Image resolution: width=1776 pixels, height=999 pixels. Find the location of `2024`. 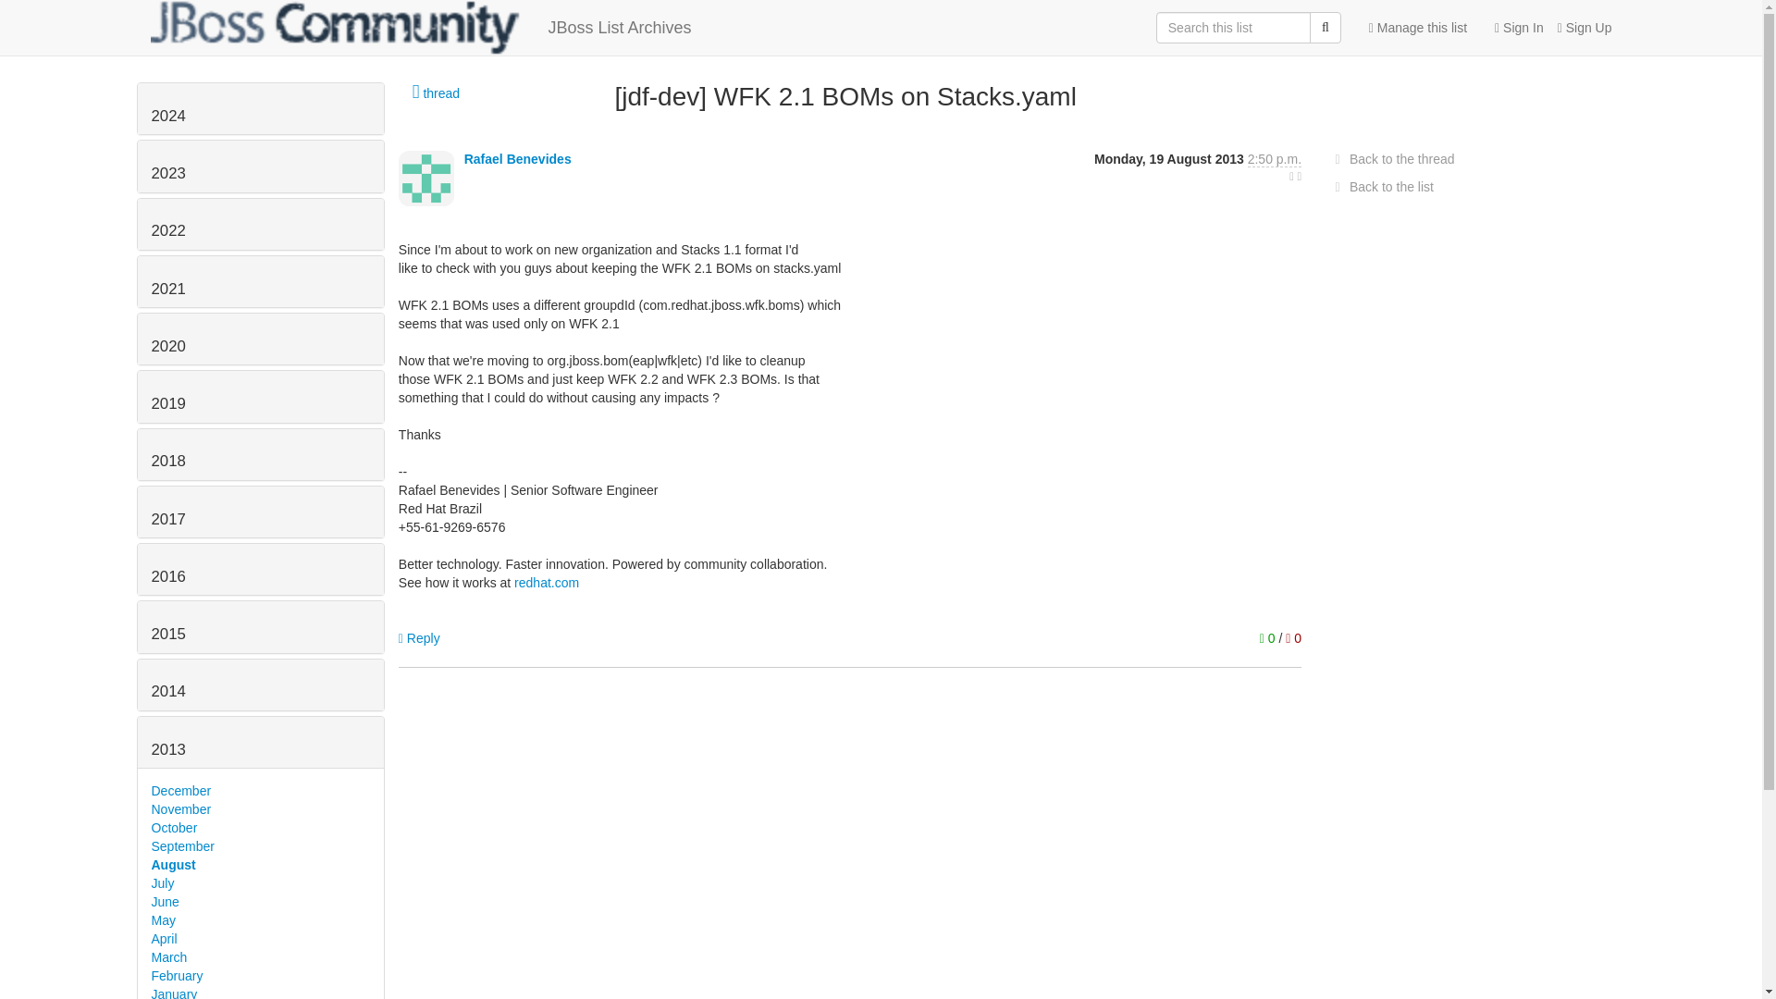

2024 is located at coordinates (168, 116).